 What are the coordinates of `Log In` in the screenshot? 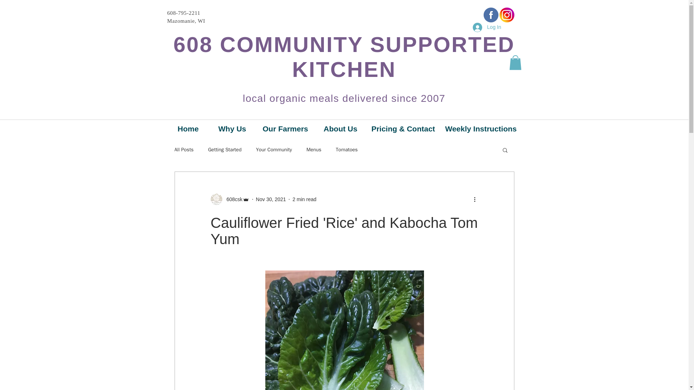 It's located at (487, 27).